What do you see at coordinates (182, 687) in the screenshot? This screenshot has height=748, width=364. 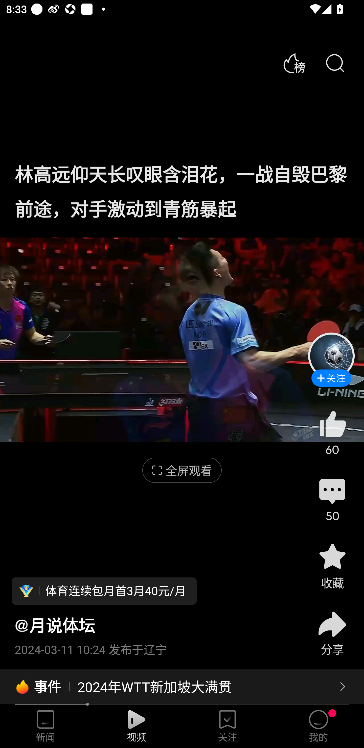 I see `事件 2024年WTT新加坡大满贯 ` at bounding box center [182, 687].